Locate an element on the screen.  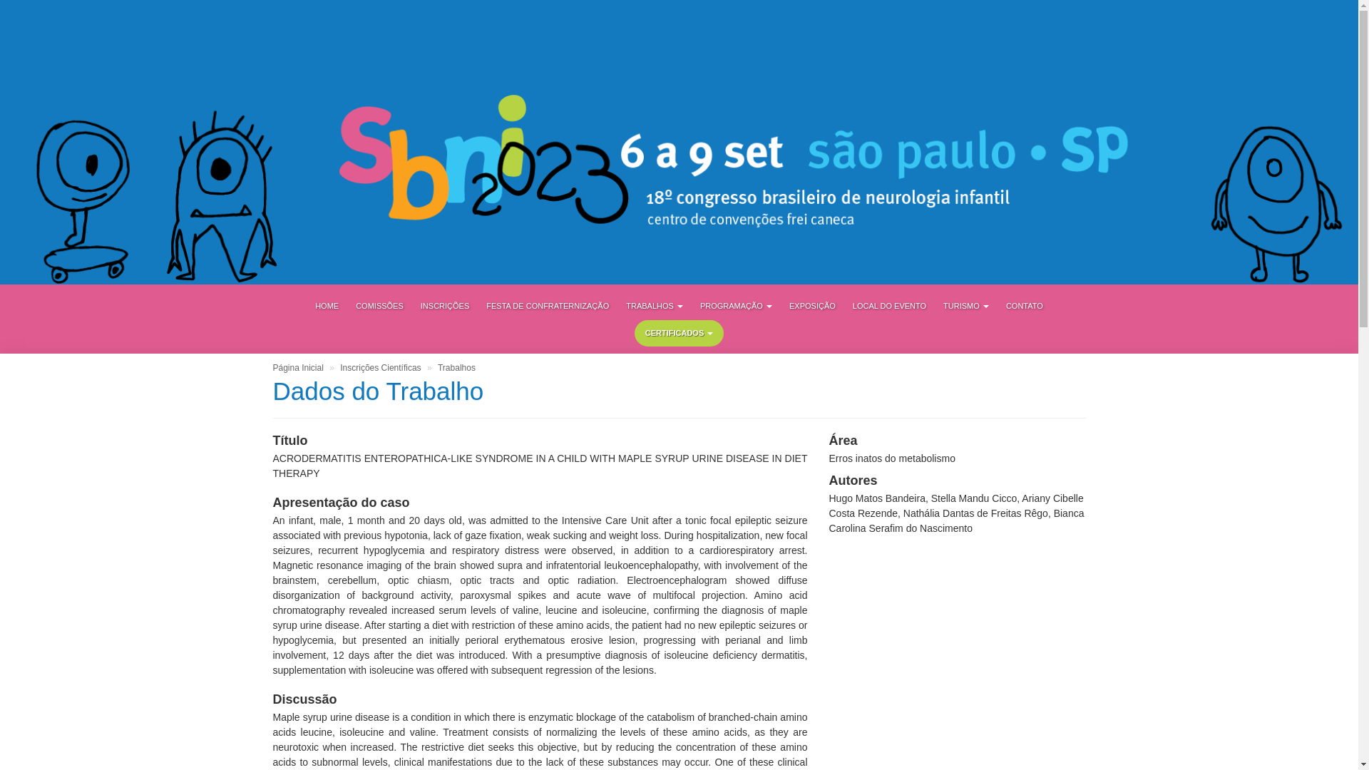
CONTATO is located at coordinates (1024, 306).